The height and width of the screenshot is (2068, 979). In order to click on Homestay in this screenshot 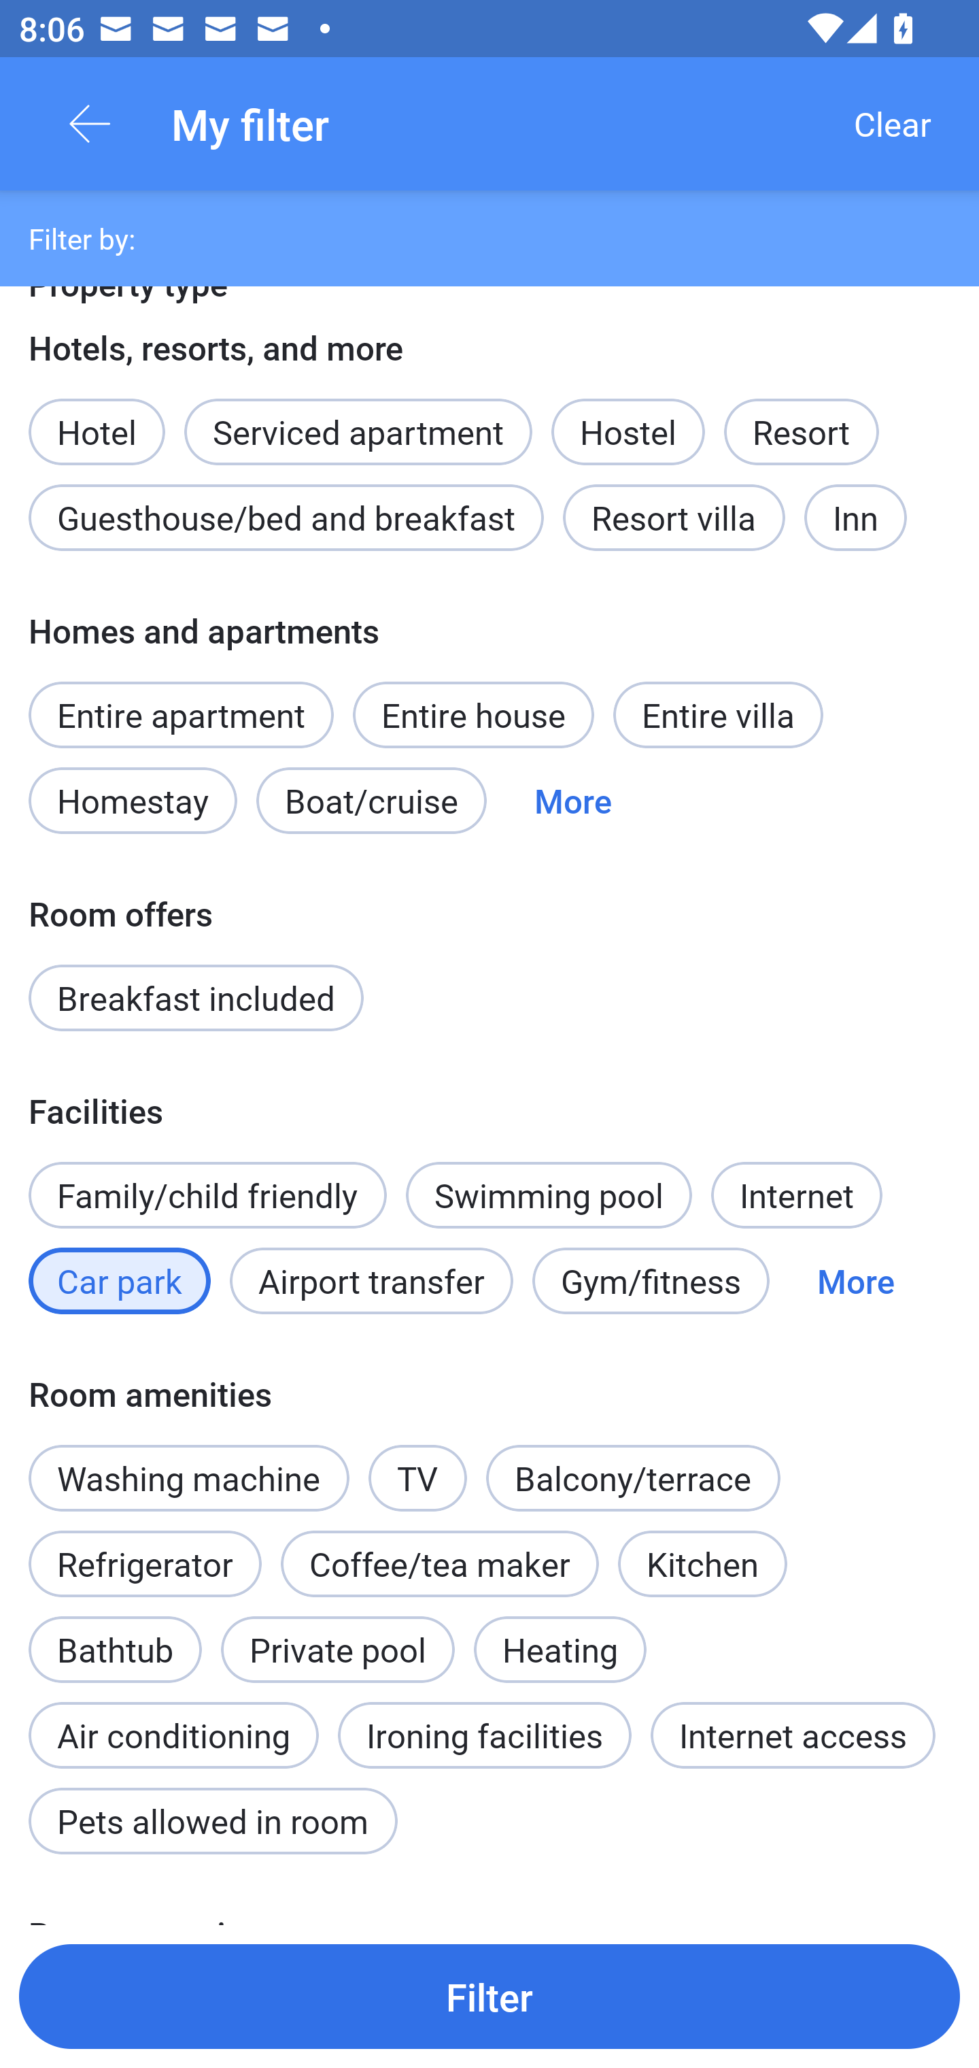, I will do `click(132, 801)`.